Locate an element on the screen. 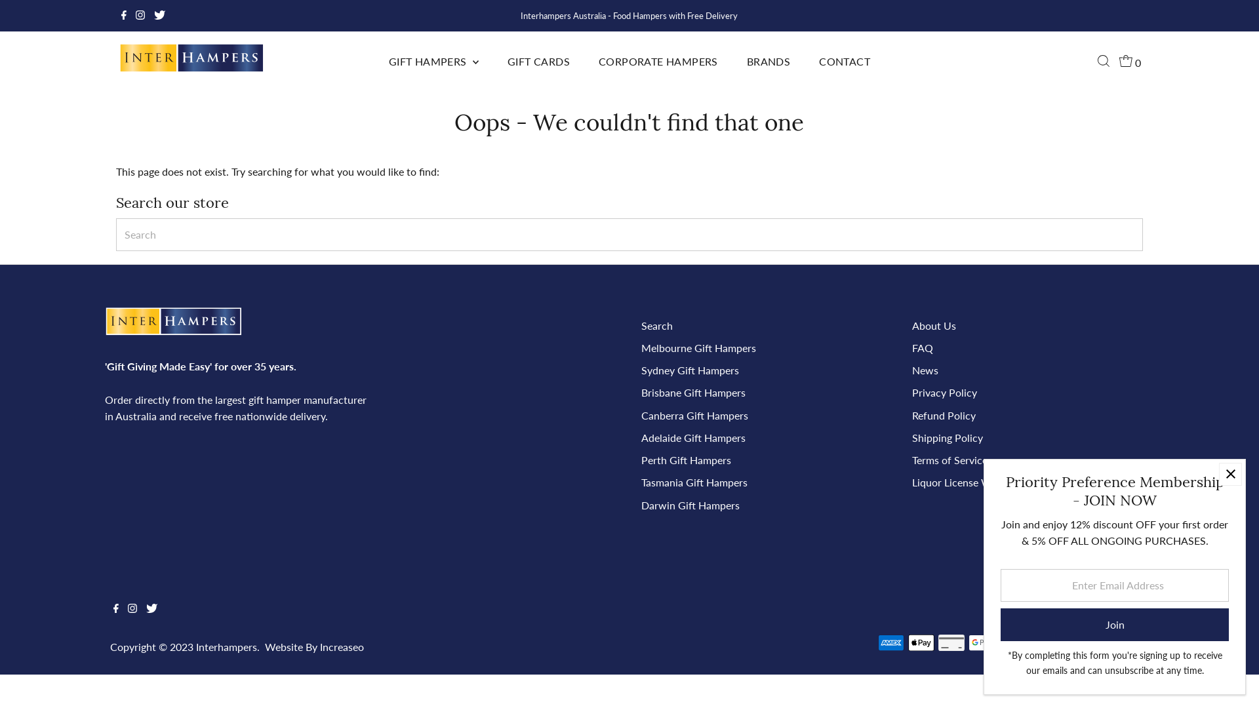 The image size is (1259, 708). Adelaide Gift Hampers is located at coordinates (694, 438).